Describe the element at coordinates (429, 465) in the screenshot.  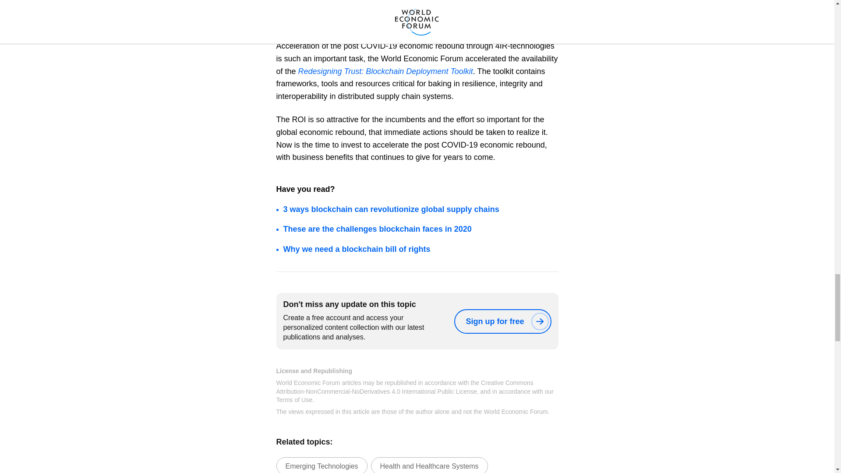
I see `Health and Healthcare Systems` at that location.